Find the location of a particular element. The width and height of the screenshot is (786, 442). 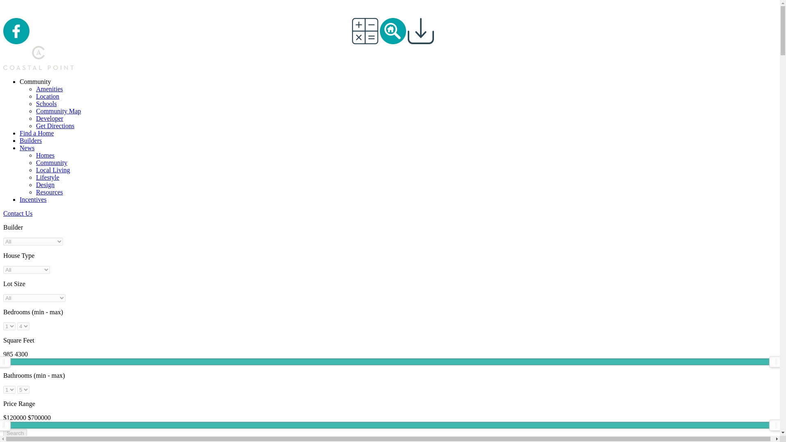

Design is located at coordinates (45, 185).